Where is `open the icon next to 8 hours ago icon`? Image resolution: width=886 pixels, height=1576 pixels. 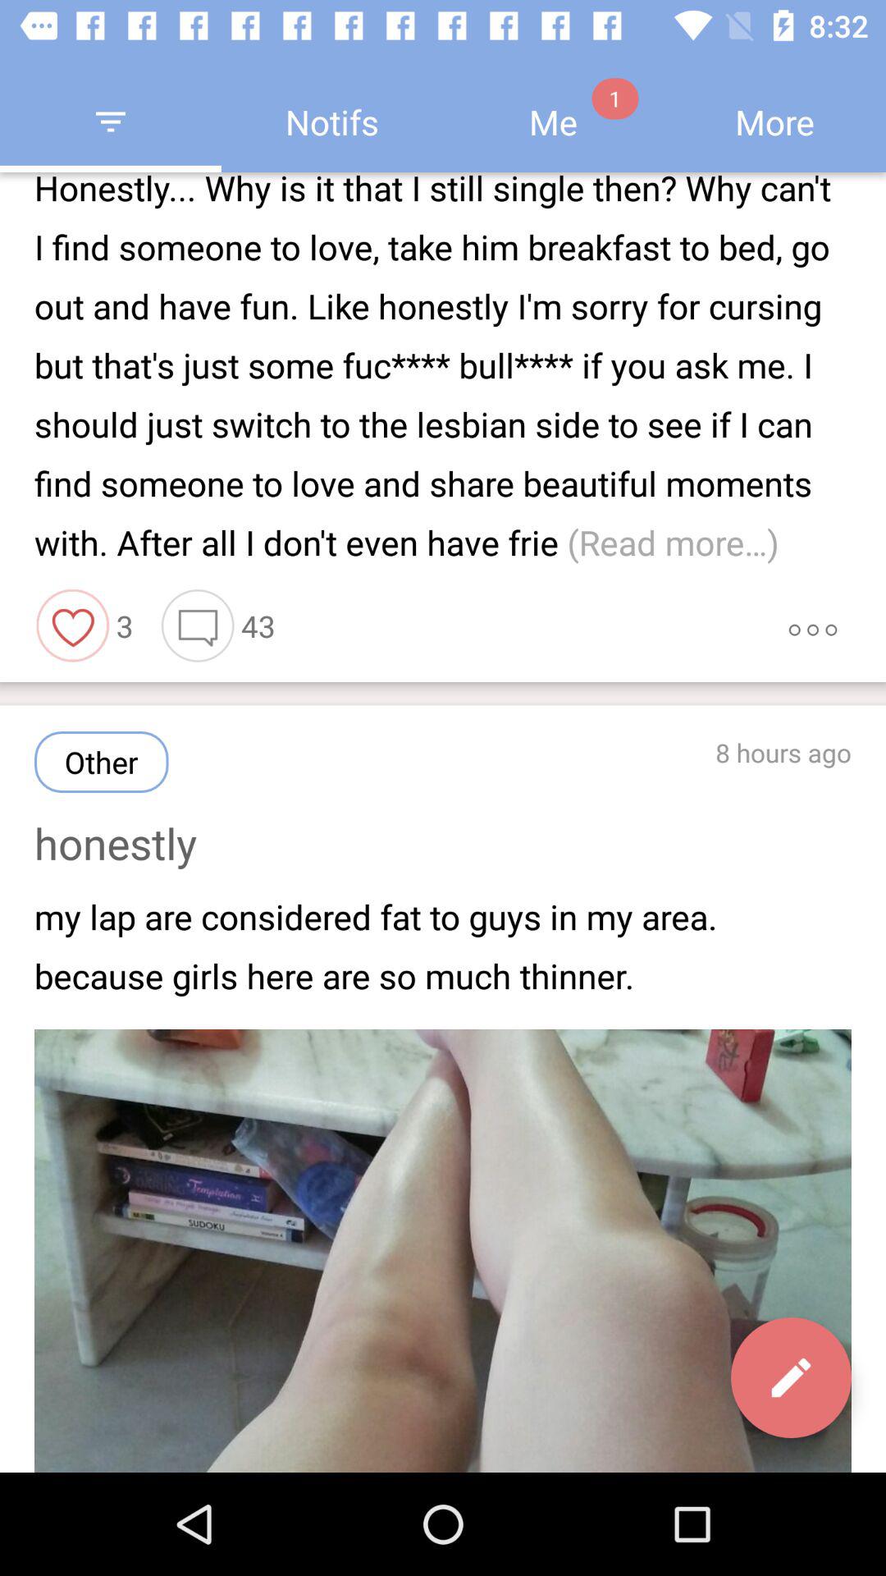 open the icon next to 8 hours ago icon is located at coordinates (102, 762).